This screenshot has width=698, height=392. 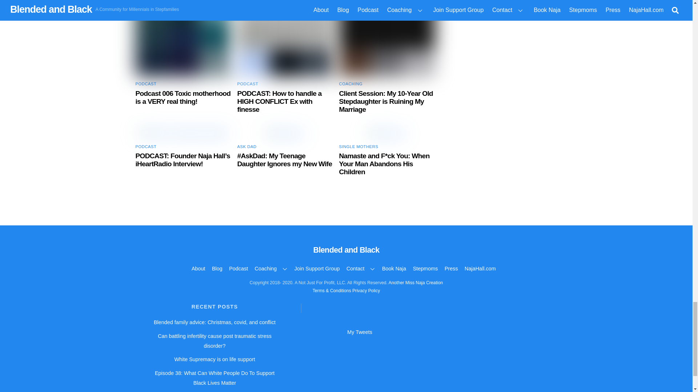 I want to click on PODCAST, so click(x=248, y=83).